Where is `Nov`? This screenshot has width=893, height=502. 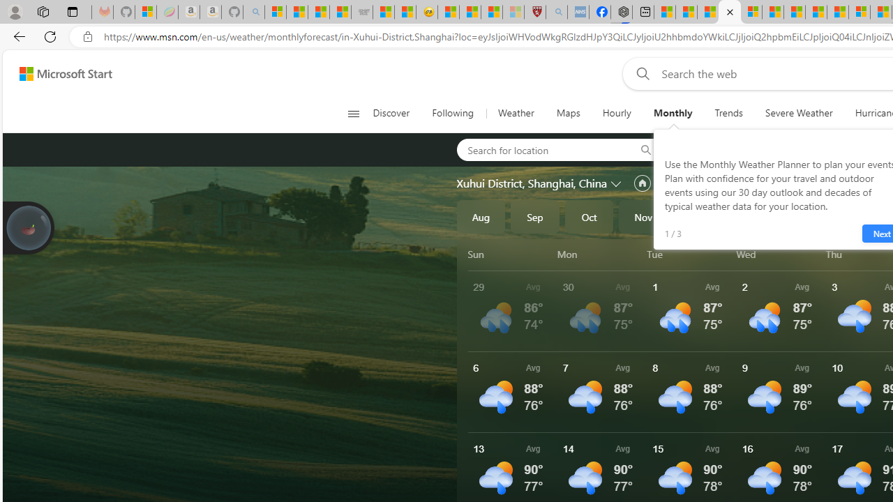 Nov is located at coordinates (643, 216).